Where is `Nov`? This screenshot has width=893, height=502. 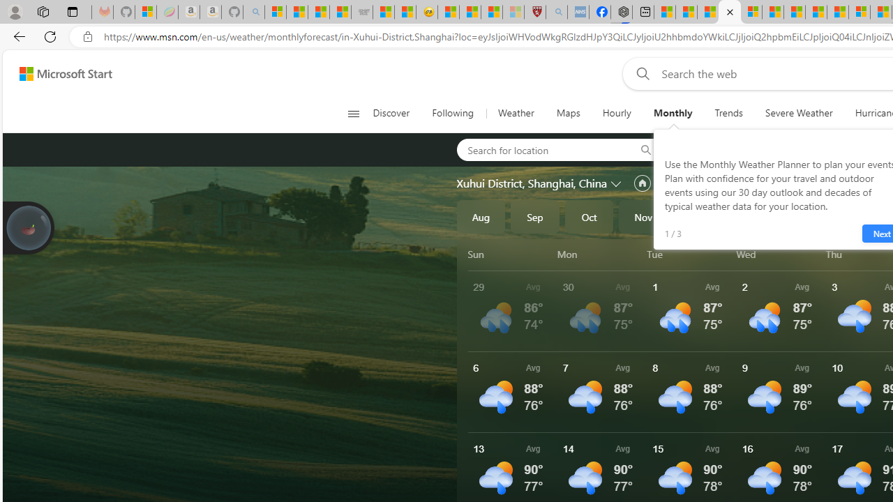 Nov is located at coordinates (643, 216).